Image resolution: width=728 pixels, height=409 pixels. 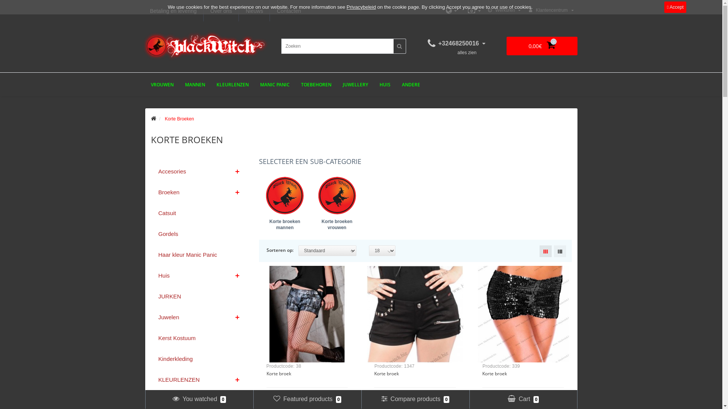 I want to click on Gothic shop Antwerpen, Alternative kleding, so click(x=206, y=46).